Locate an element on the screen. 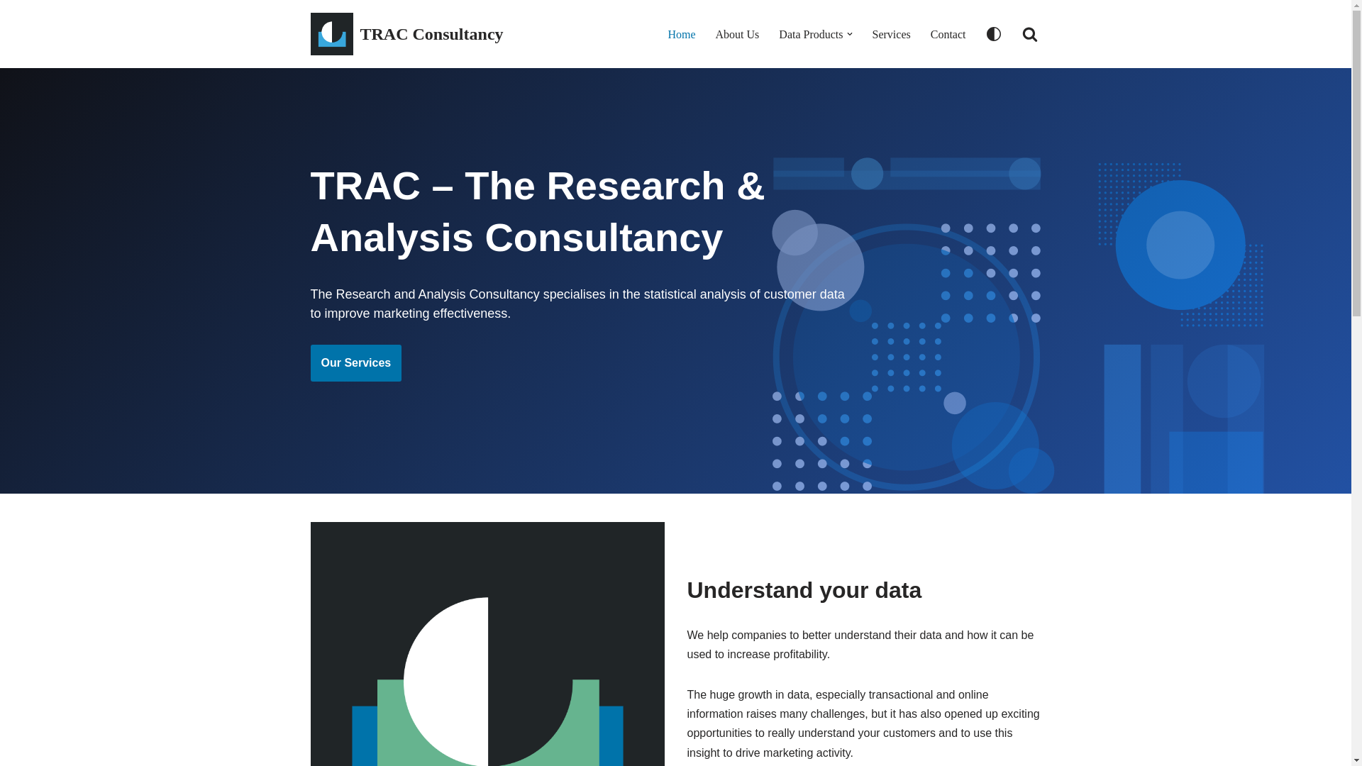 The height and width of the screenshot is (766, 1362). Contact is located at coordinates (948, 34).